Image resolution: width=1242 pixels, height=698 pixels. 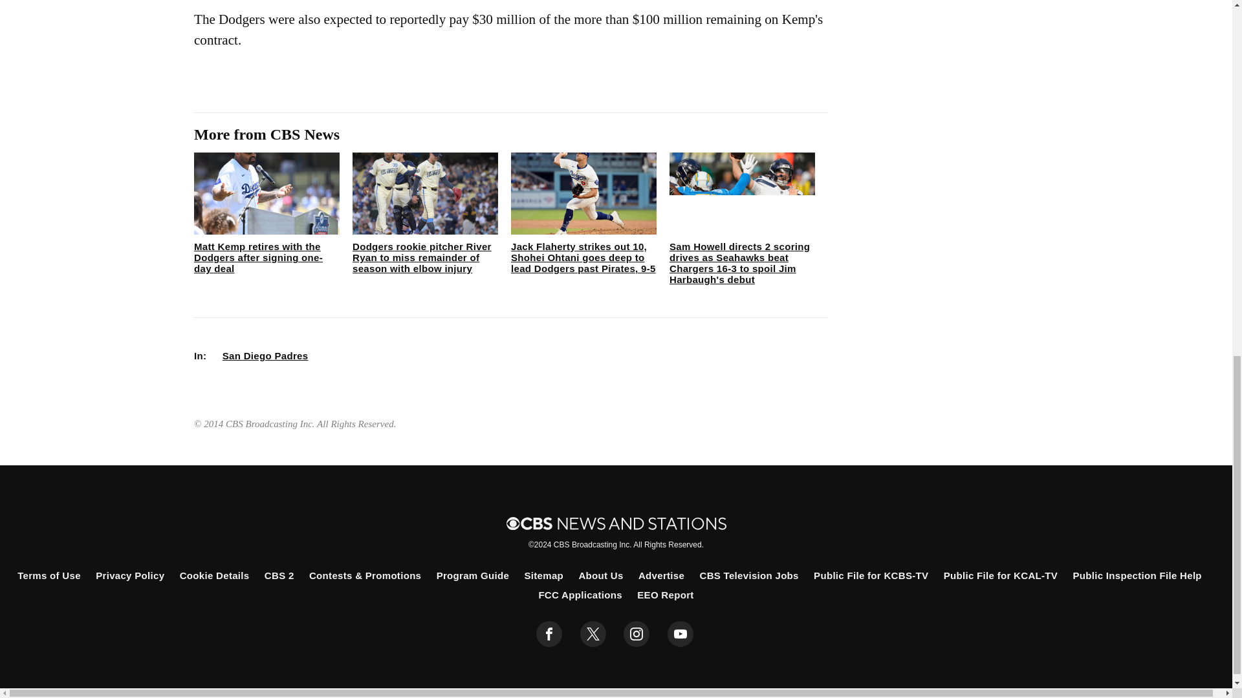 What do you see at coordinates (549, 634) in the screenshot?
I see `facebook` at bounding box center [549, 634].